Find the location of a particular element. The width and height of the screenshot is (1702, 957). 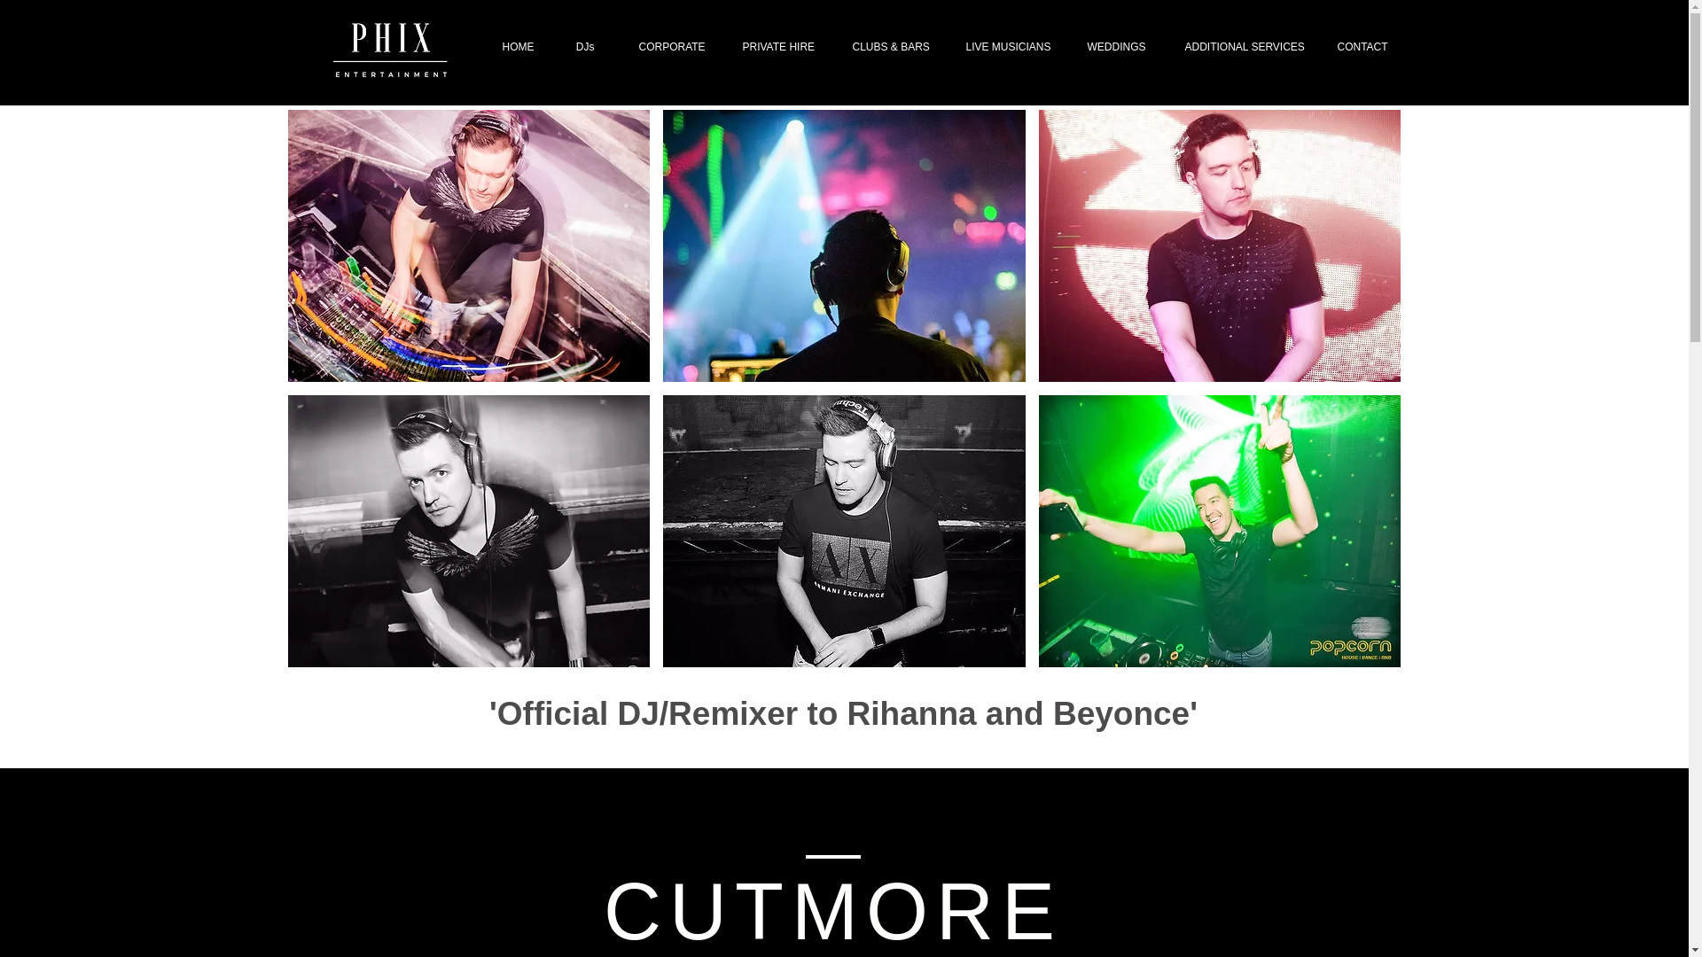

ADDITIONAL SERVICES is located at coordinates (1239, 46).